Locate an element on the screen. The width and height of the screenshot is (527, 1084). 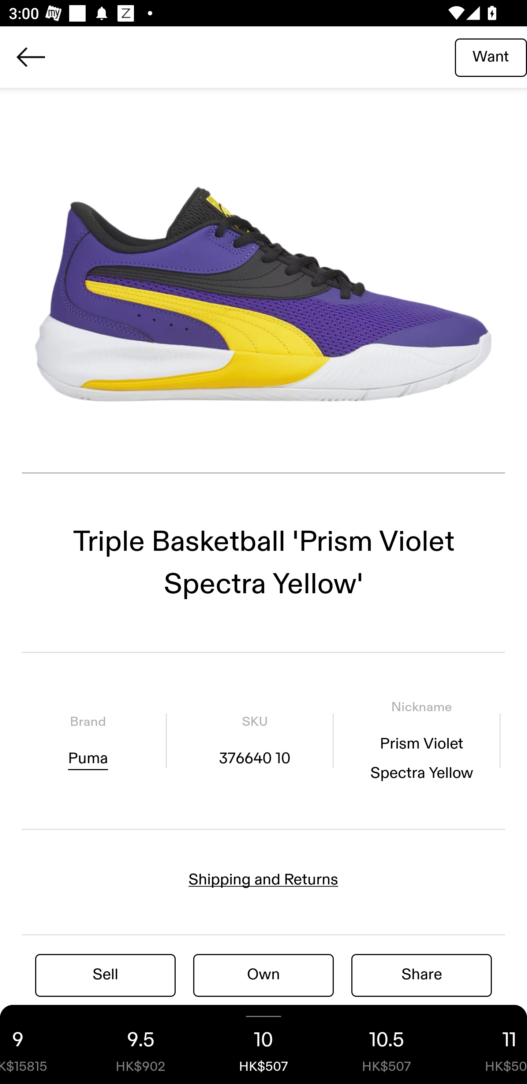
Want is located at coordinates (491, 57).